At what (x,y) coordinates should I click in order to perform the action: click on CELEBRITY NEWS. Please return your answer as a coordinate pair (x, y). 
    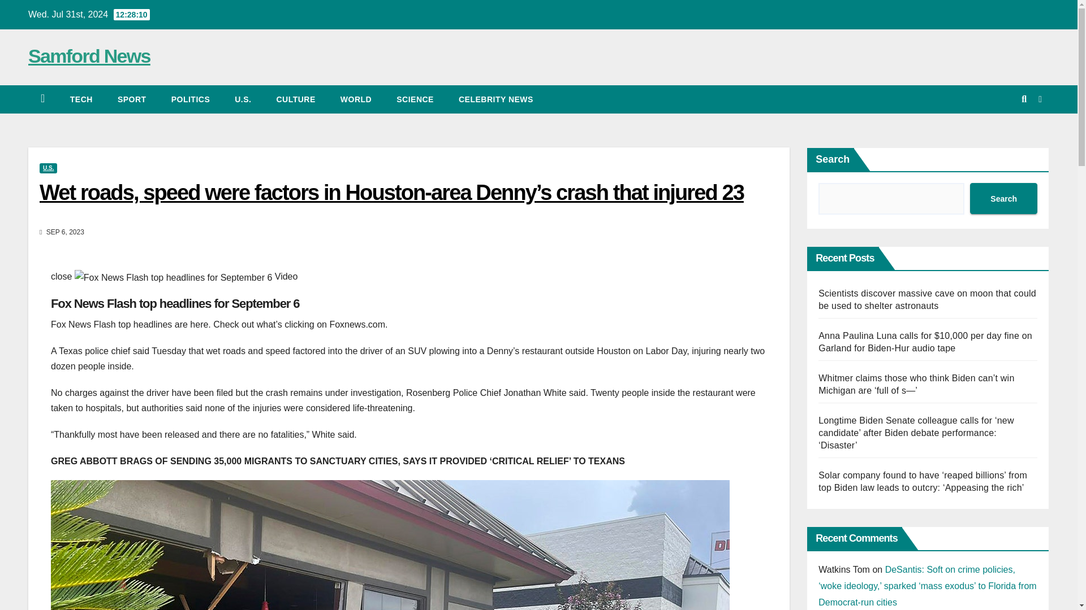
    Looking at the image, I should click on (496, 99).